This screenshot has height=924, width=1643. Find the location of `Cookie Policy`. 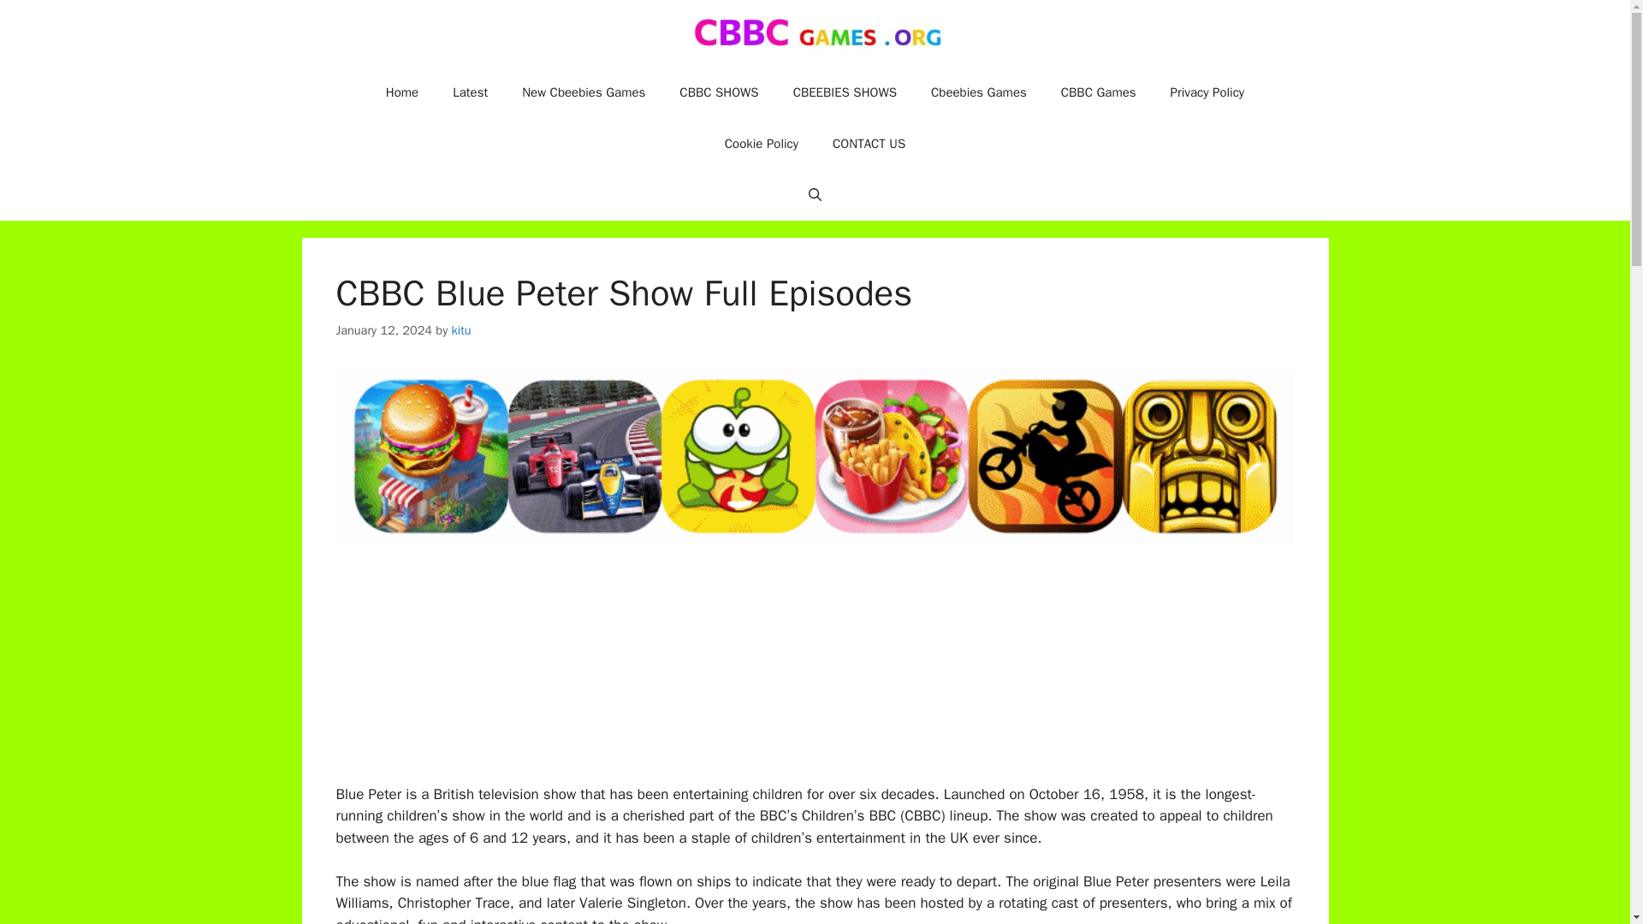

Cookie Policy is located at coordinates (762, 144).